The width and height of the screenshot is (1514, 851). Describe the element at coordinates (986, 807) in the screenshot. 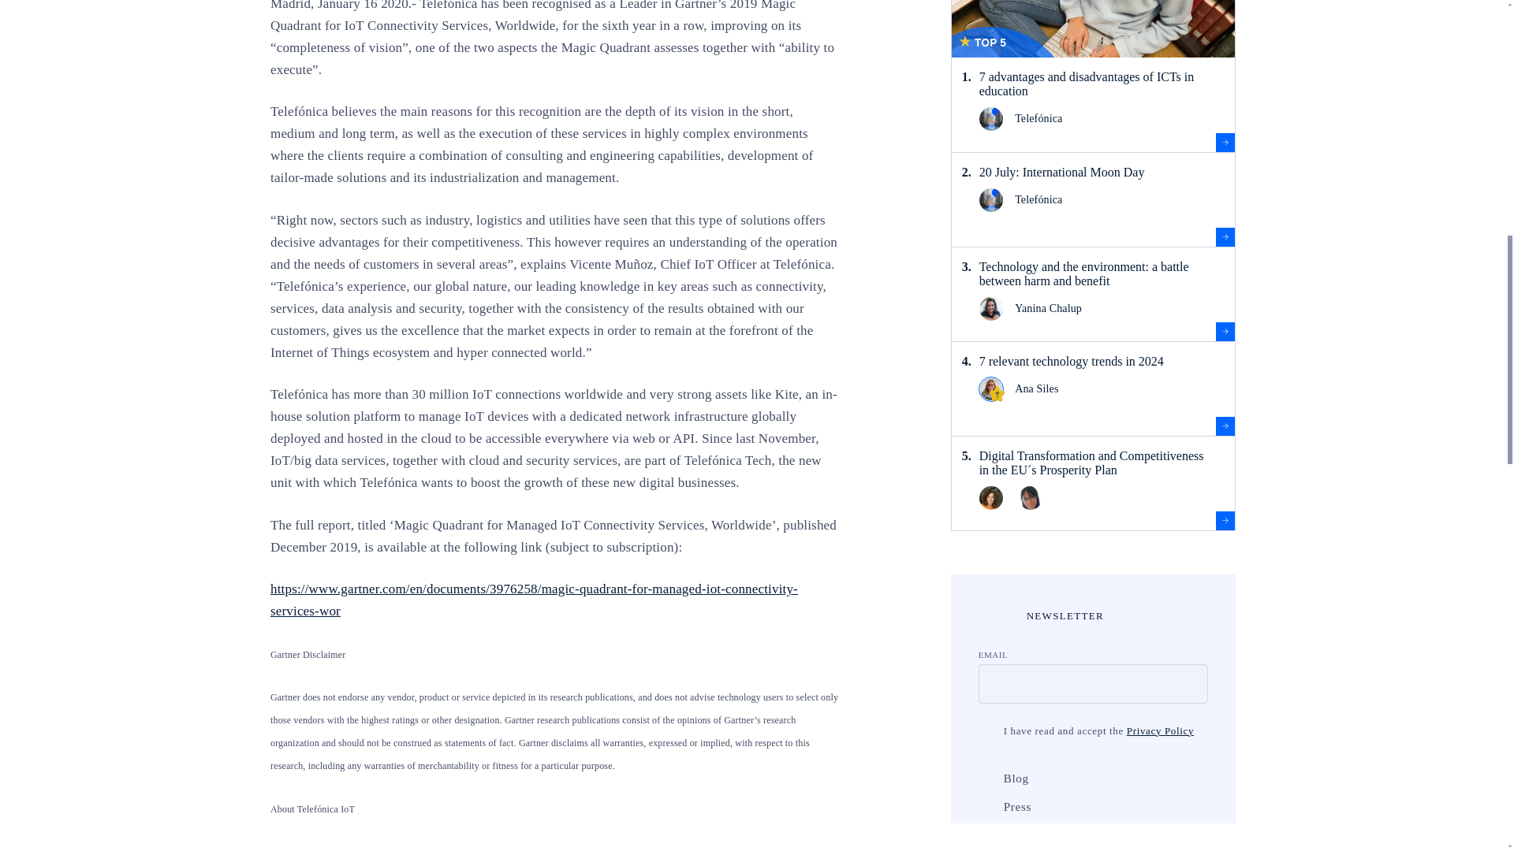

I see `Press` at that location.